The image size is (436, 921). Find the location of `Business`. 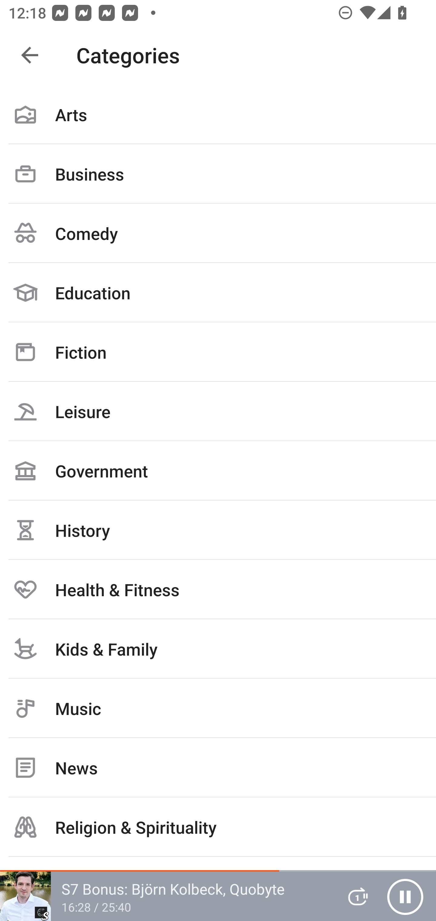

Business is located at coordinates (218, 174).